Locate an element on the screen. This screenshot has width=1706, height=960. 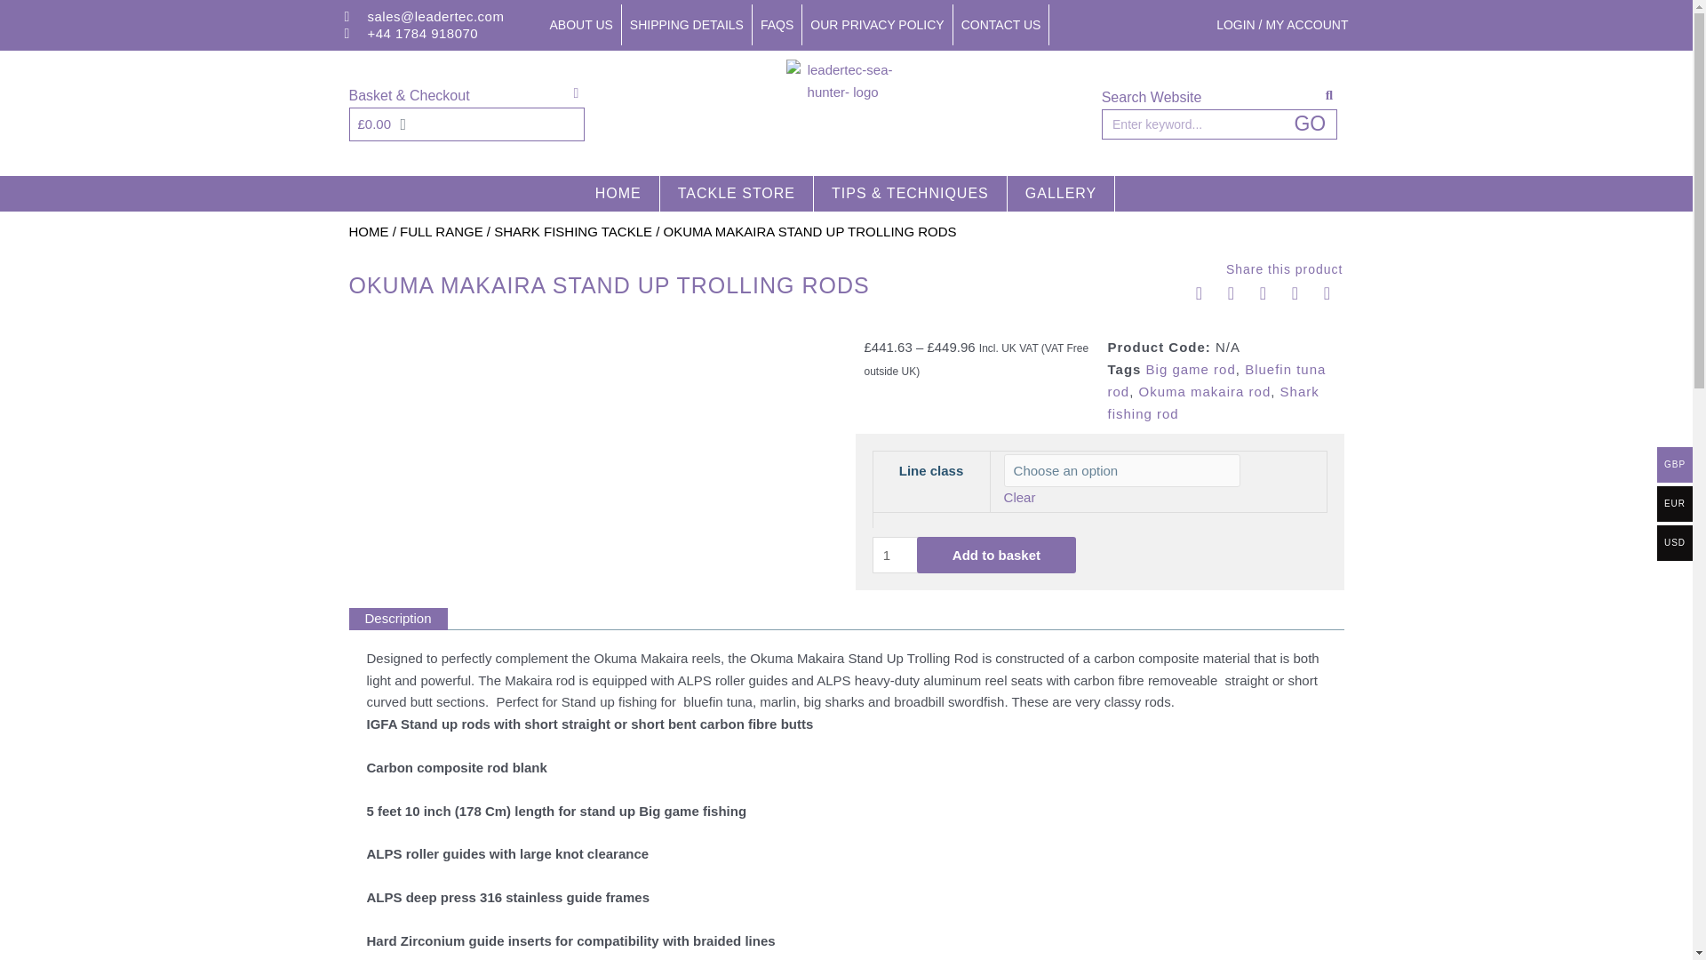
FAQS is located at coordinates (777, 25).